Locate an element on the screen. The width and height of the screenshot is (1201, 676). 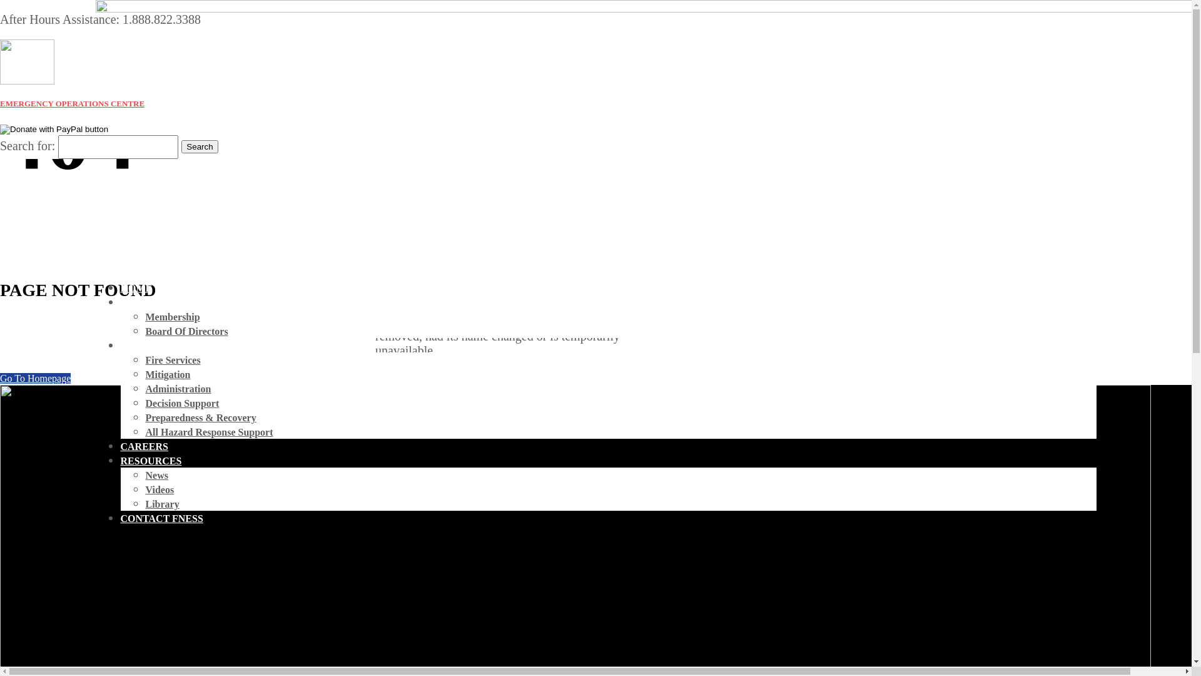
Library is located at coordinates (162, 504).